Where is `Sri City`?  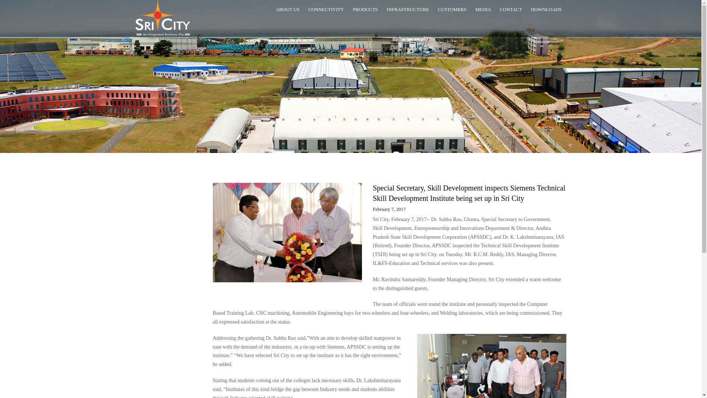
Sri City is located at coordinates (163, 18).